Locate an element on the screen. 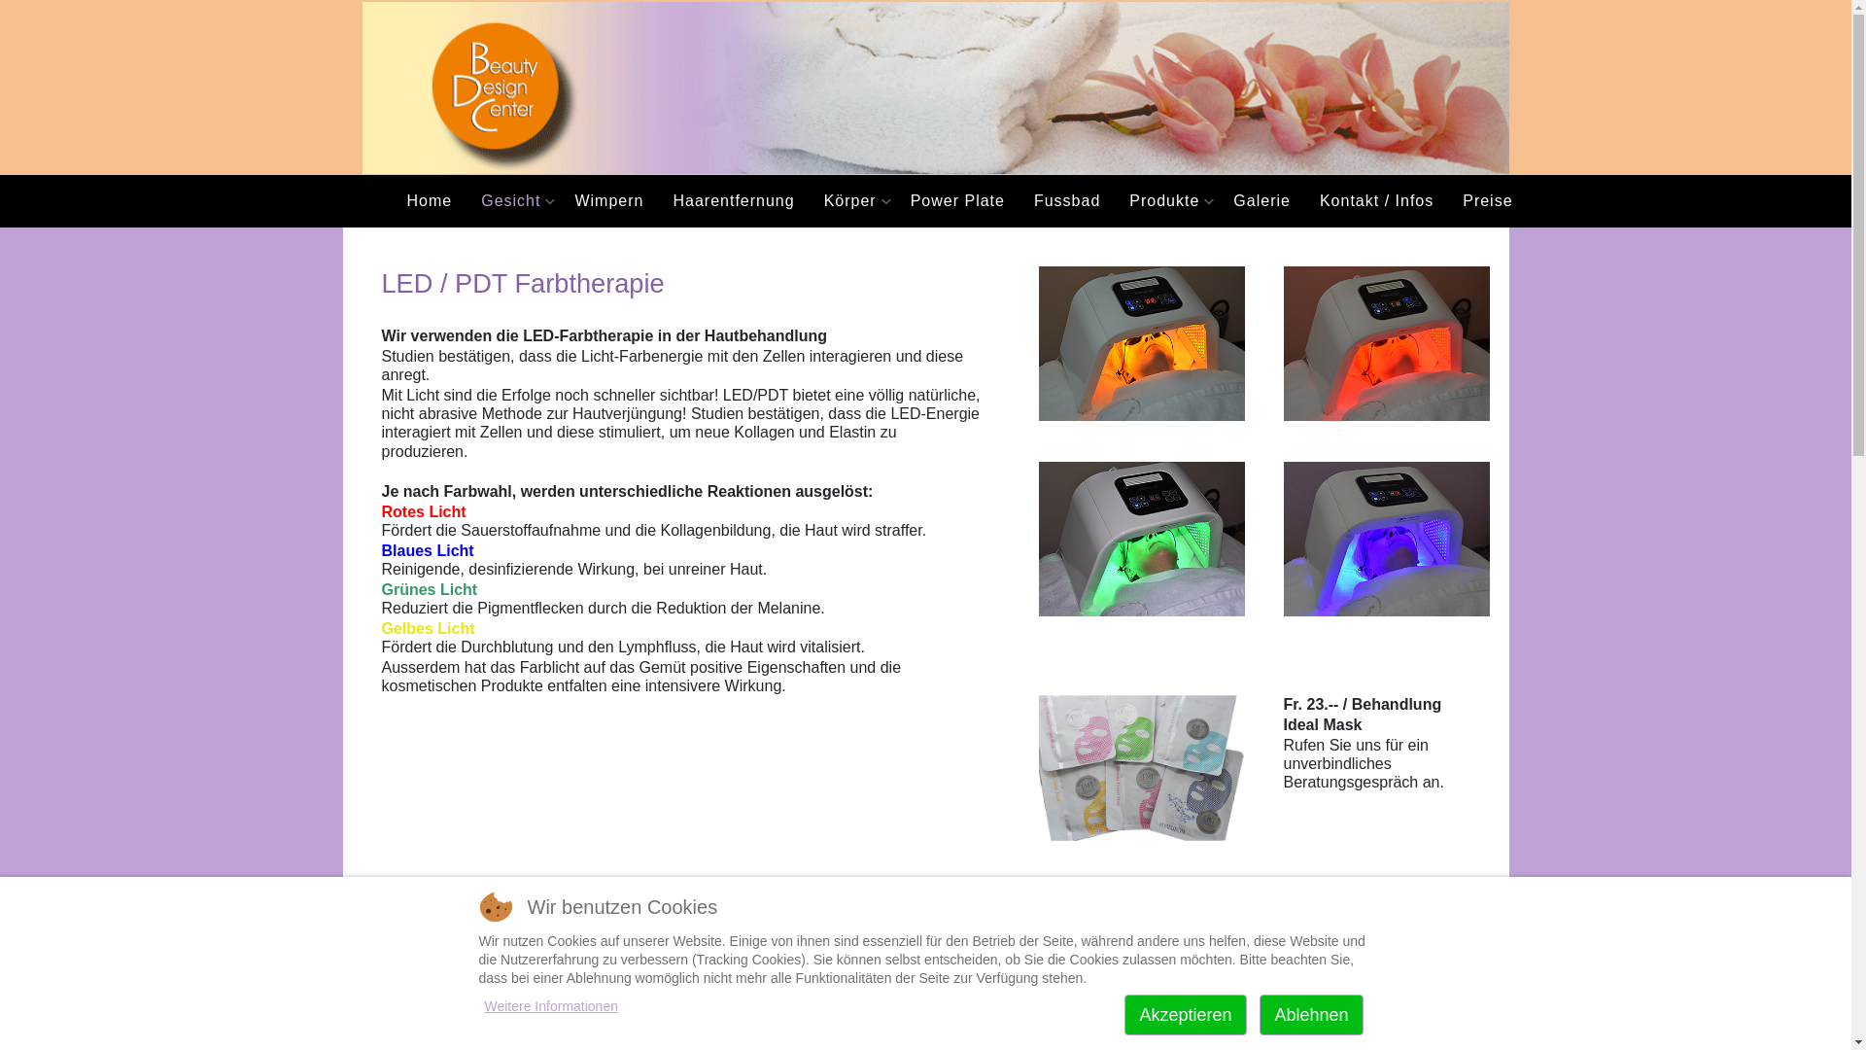  Kontakt / Infos is located at coordinates (1376, 201).